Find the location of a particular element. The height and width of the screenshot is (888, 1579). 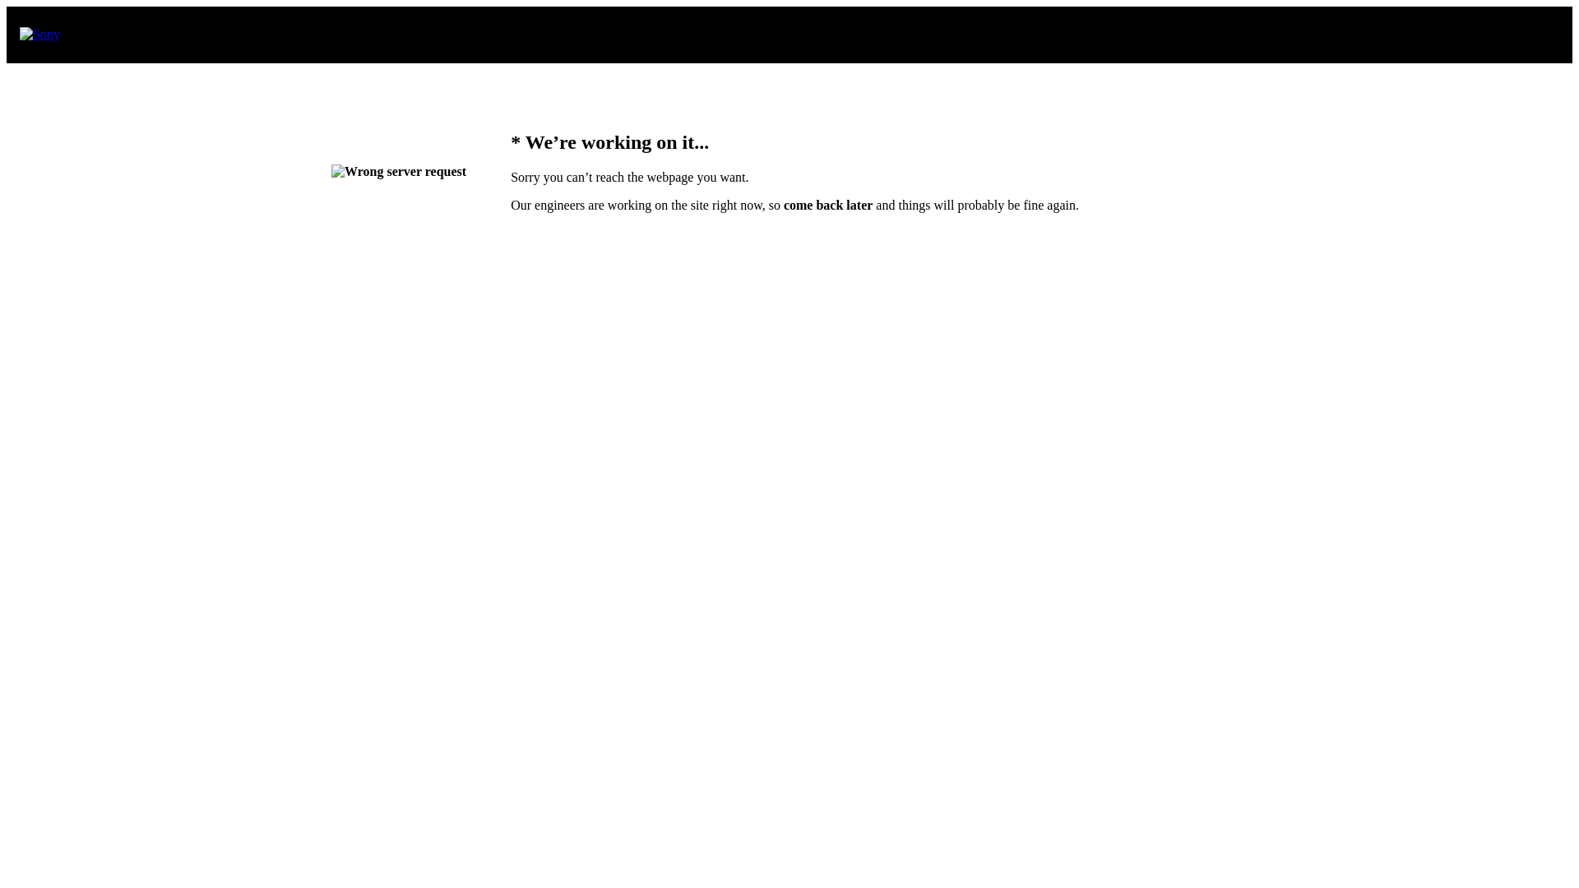

Wrong server request is located at coordinates (399, 172).